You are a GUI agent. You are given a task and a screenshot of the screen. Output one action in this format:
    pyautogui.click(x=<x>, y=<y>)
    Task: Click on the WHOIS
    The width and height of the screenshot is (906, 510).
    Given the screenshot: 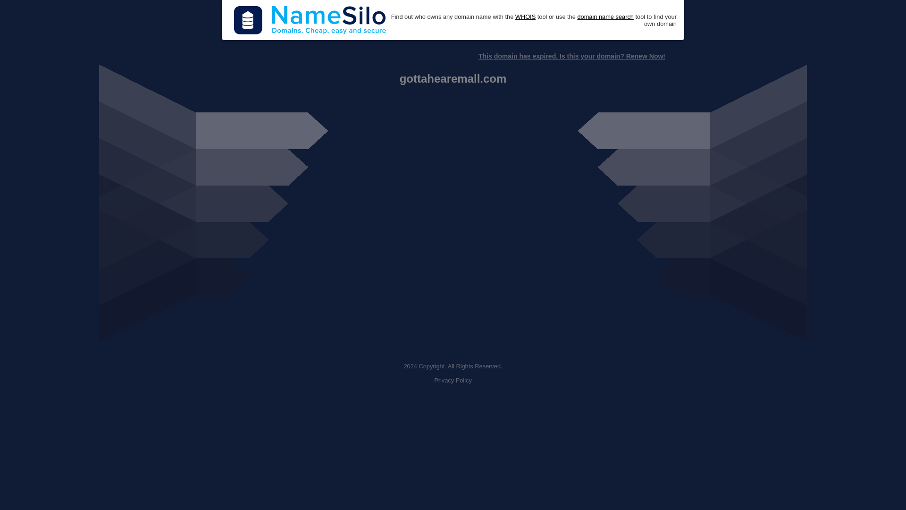 What is the action you would take?
    pyautogui.click(x=525, y=17)
    